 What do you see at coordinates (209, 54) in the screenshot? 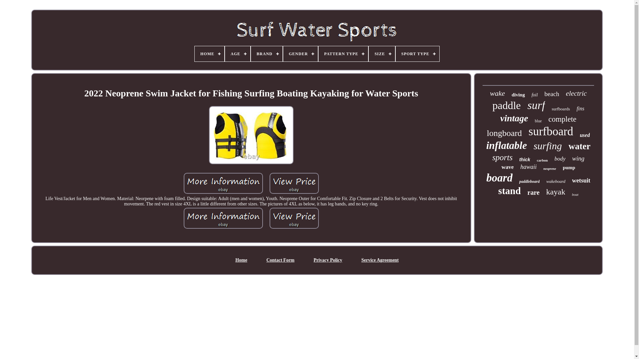
I see `HOME` at bounding box center [209, 54].